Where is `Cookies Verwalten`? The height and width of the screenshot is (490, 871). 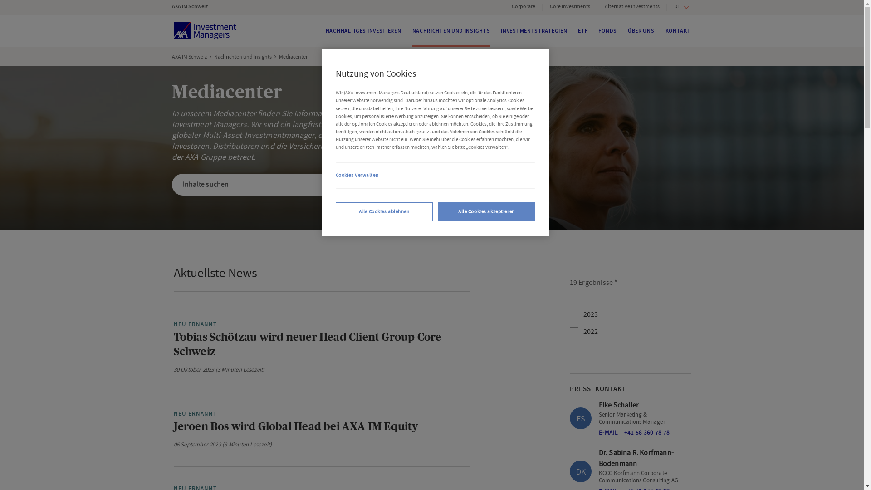
Cookies Verwalten is located at coordinates (435, 176).